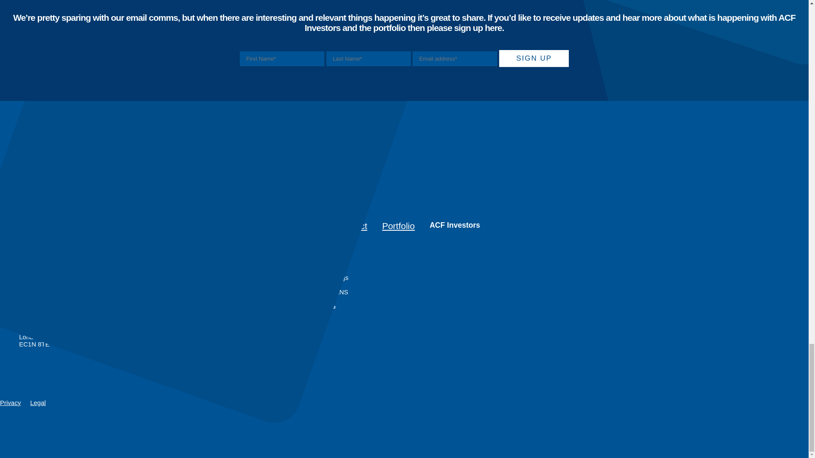 This screenshot has height=458, width=815. What do you see at coordinates (47, 249) in the screenshot?
I see `Investment Committee and Board` at bounding box center [47, 249].